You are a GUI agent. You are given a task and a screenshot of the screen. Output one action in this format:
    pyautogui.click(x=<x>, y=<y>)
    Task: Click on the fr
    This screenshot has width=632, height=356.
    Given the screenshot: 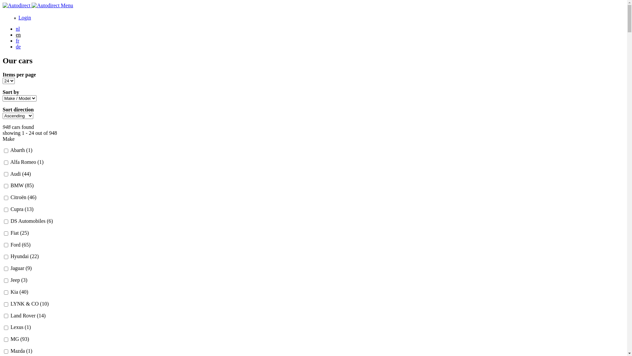 What is the action you would take?
    pyautogui.click(x=18, y=41)
    